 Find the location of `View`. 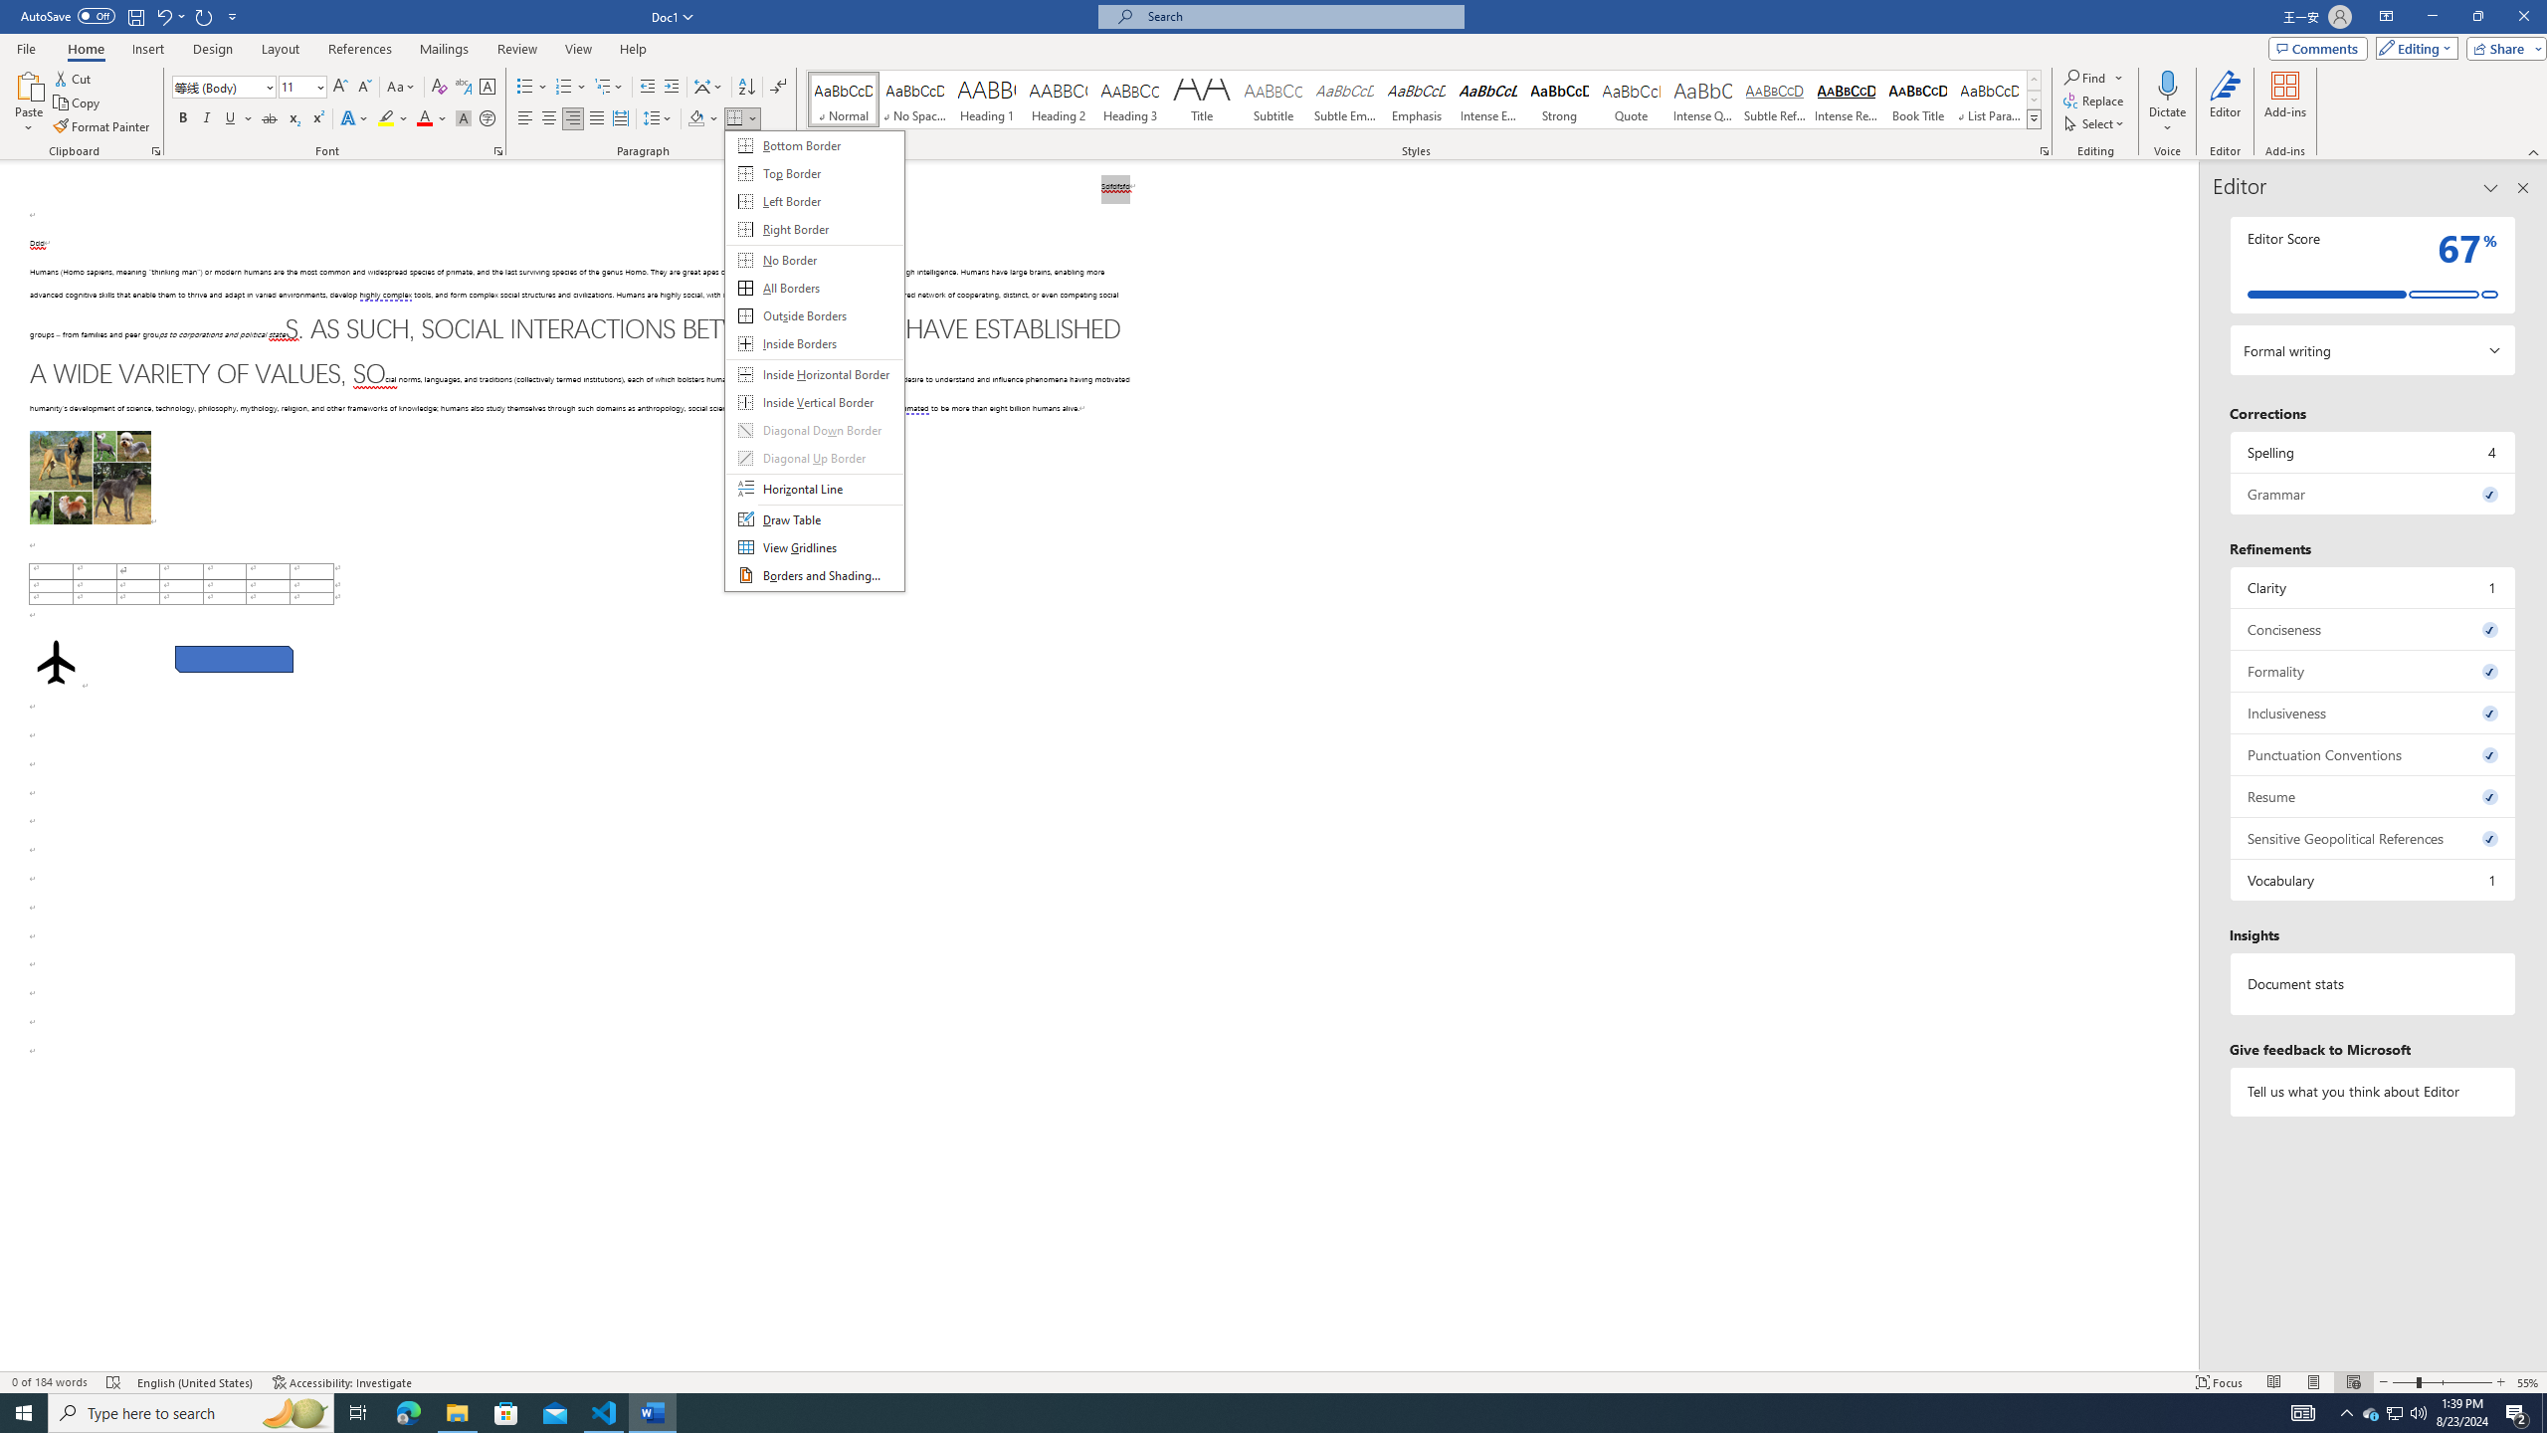

View is located at coordinates (579, 49).